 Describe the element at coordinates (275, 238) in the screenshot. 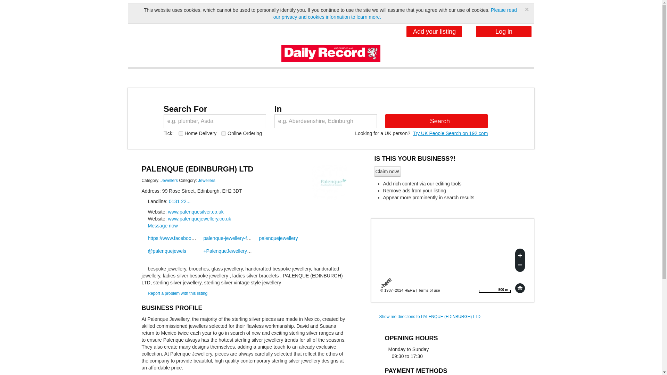

I see `palenquejewellery` at that location.